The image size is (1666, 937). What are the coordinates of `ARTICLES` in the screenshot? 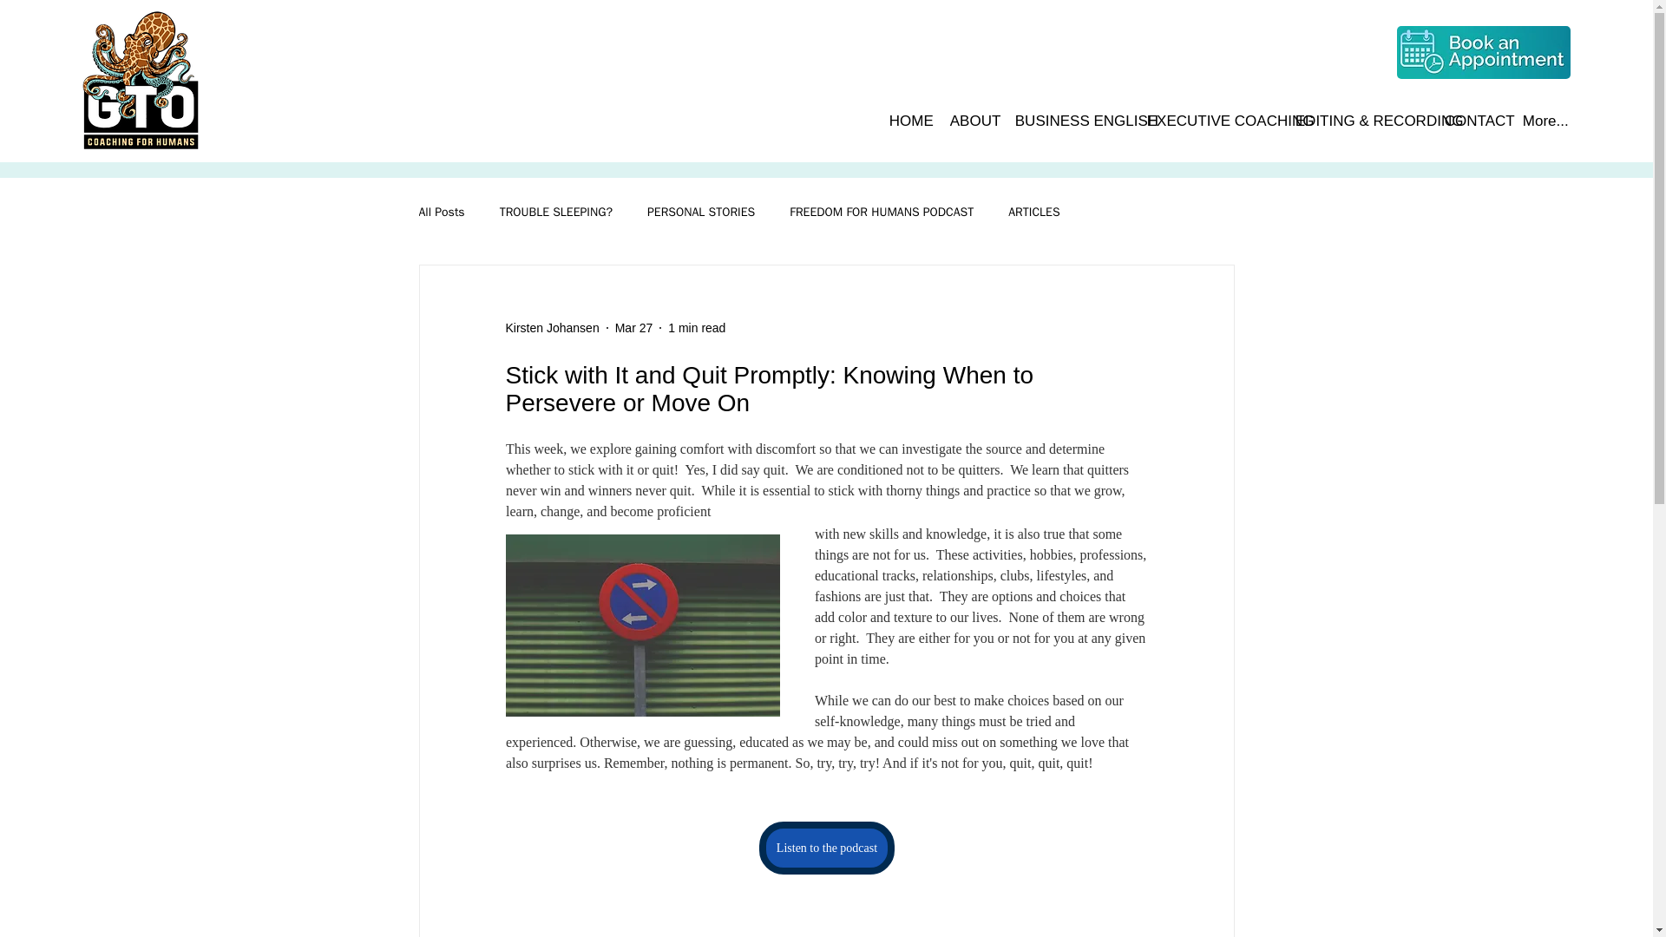 It's located at (1033, 212).